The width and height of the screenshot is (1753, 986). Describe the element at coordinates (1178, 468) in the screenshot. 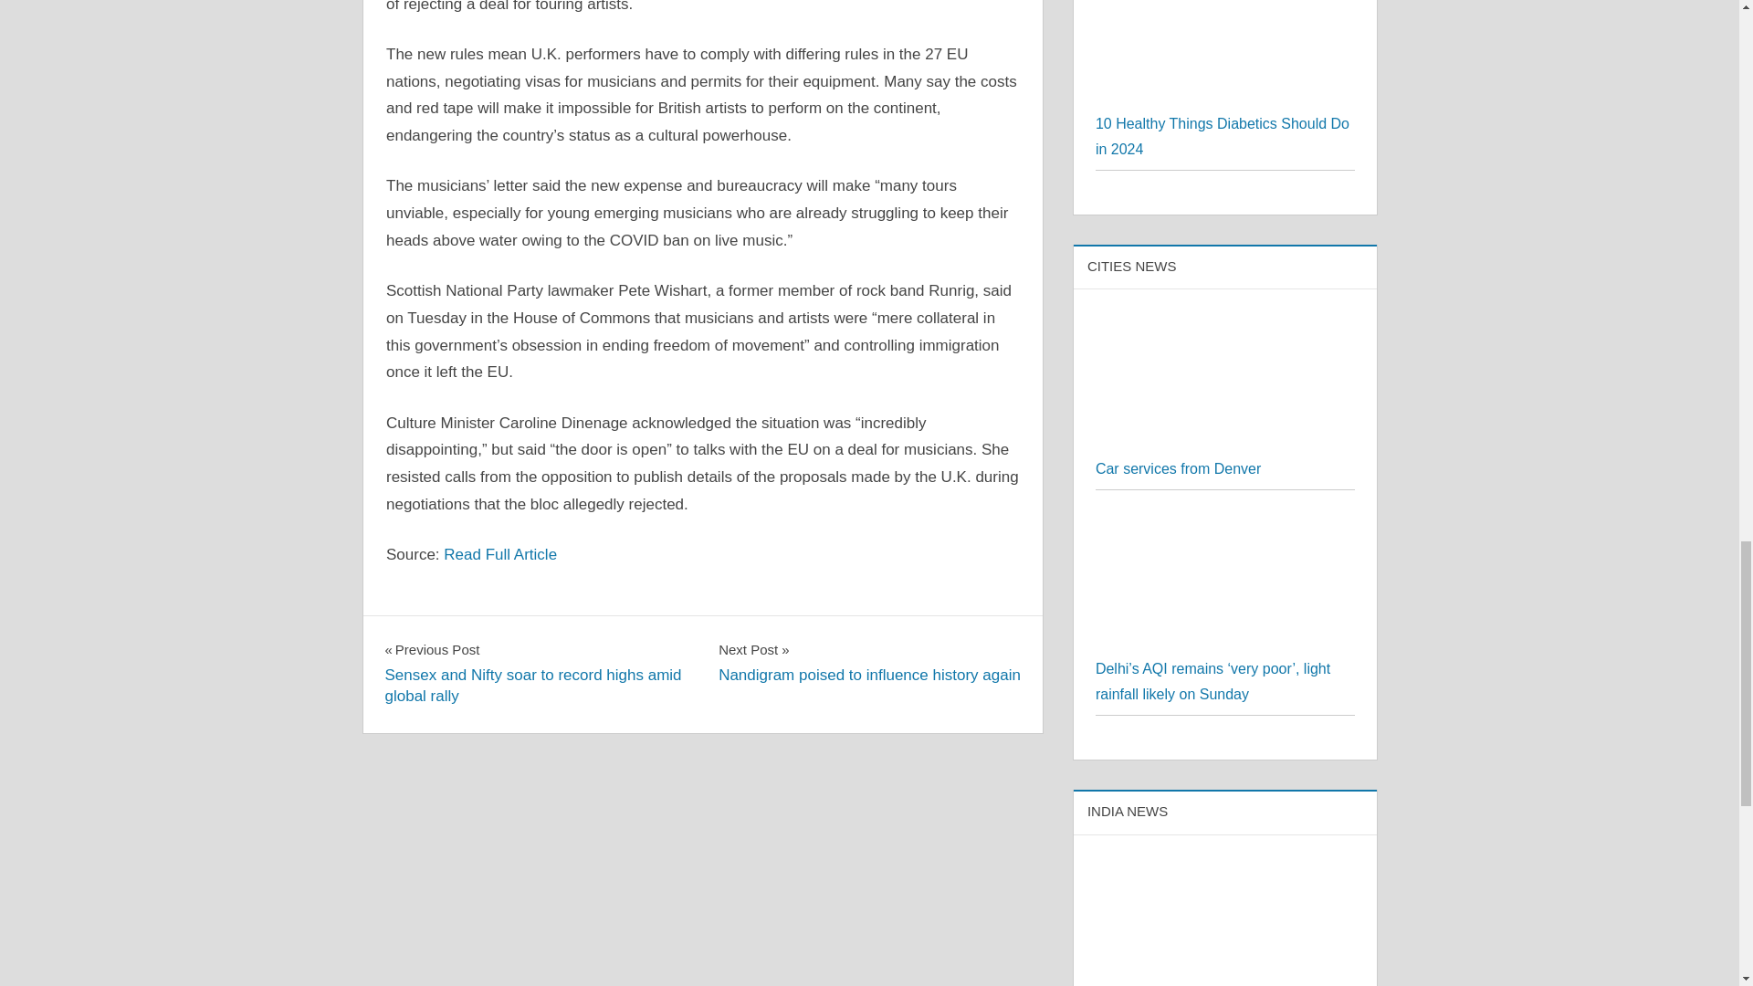

I see `Car services from Denver` at that location.